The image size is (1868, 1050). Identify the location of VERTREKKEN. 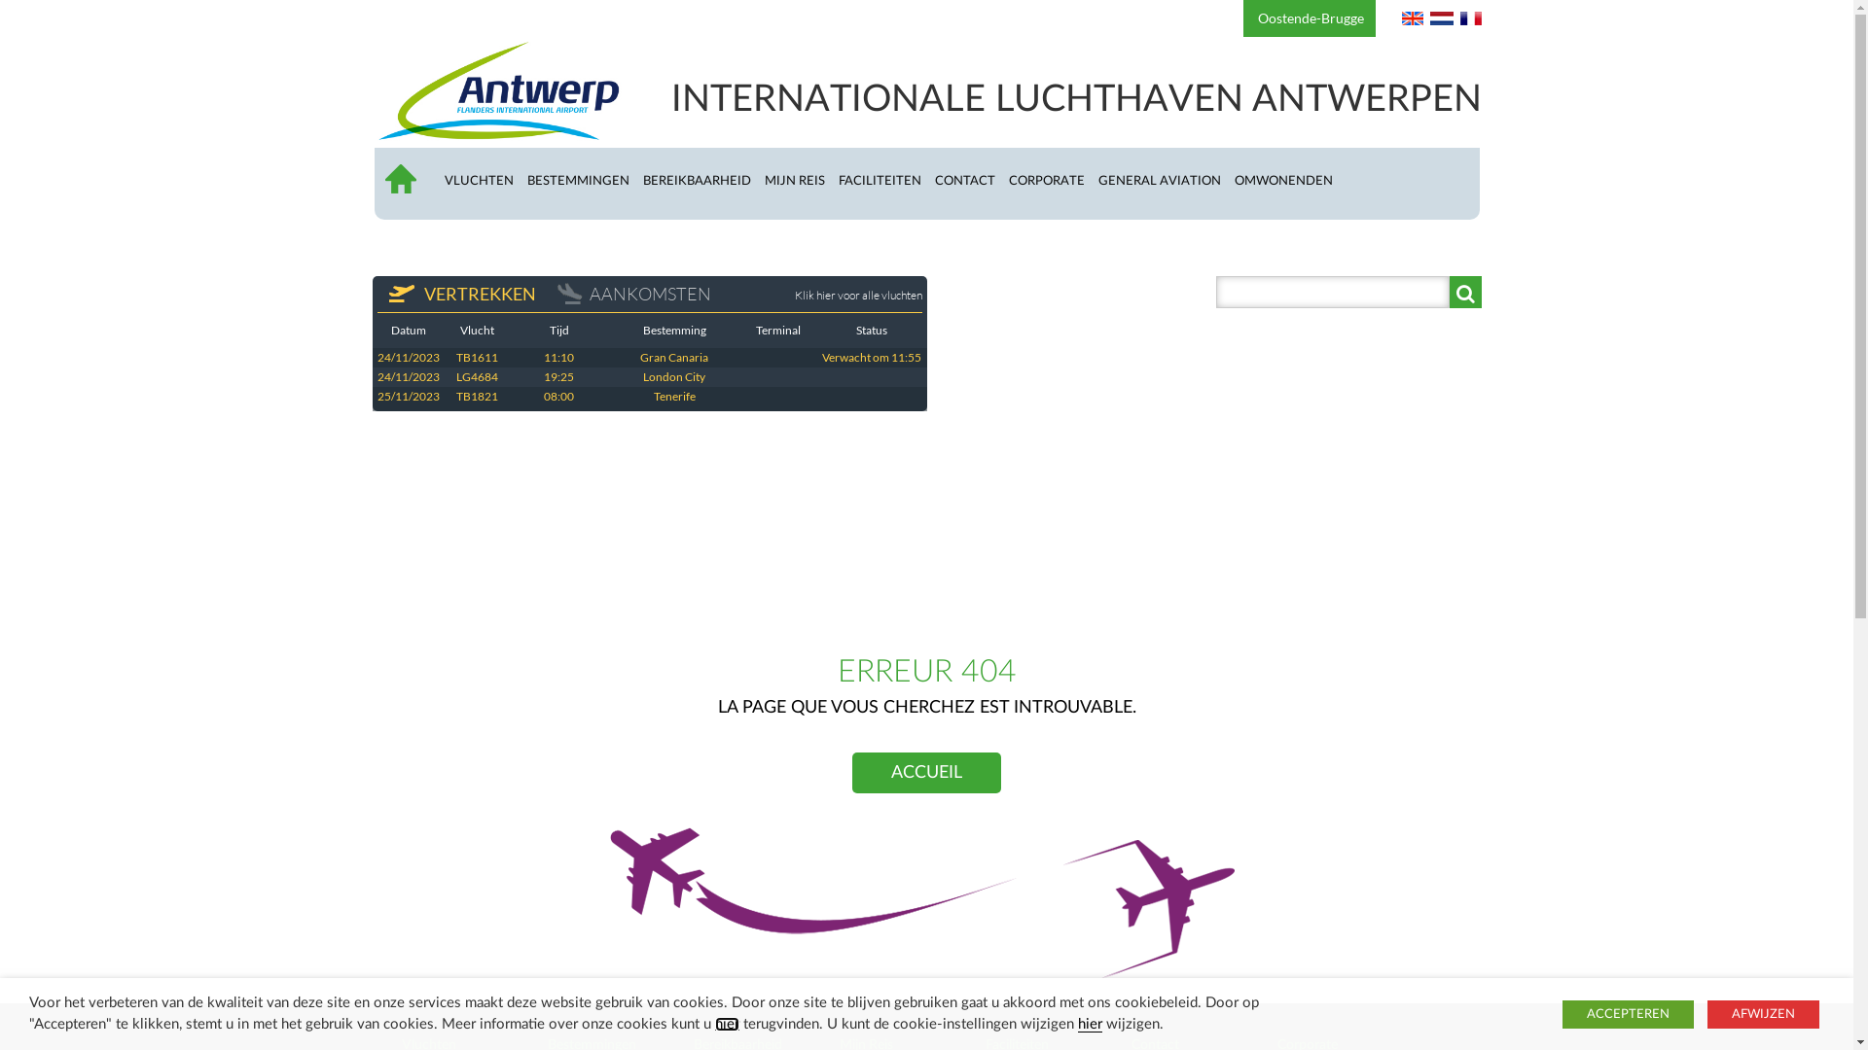
(461, 294).